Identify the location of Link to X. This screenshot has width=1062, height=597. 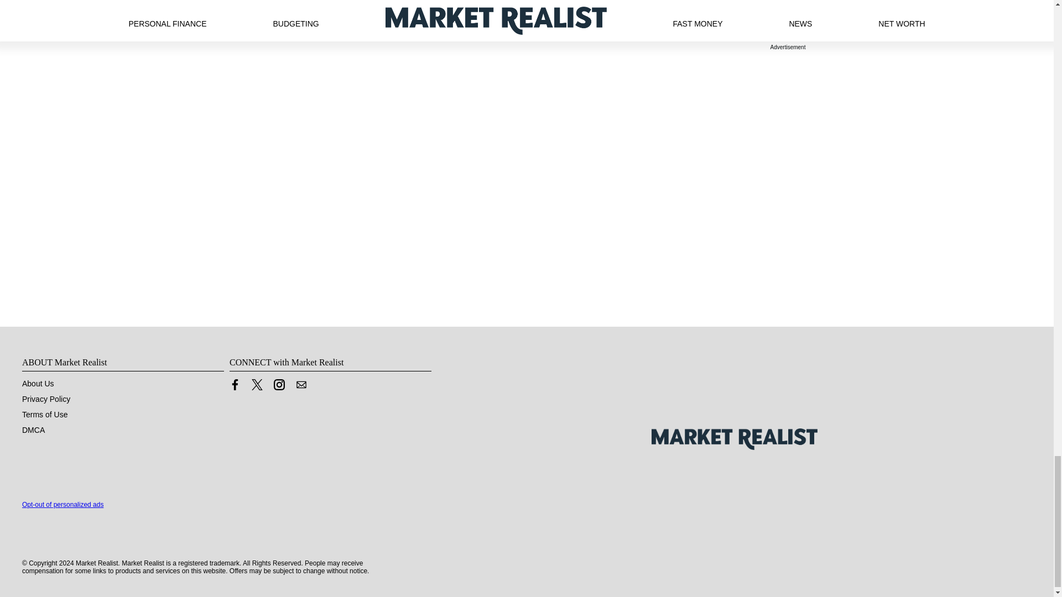
(257, 387).